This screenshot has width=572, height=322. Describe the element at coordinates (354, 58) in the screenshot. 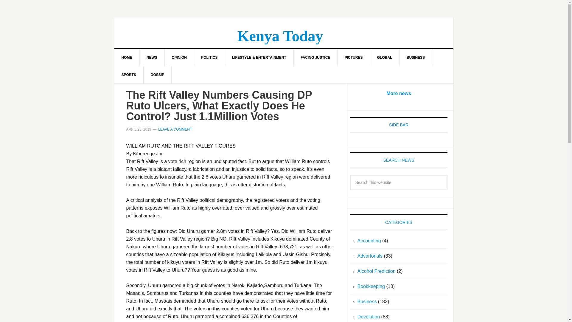

I see `PICTURES` at that location.